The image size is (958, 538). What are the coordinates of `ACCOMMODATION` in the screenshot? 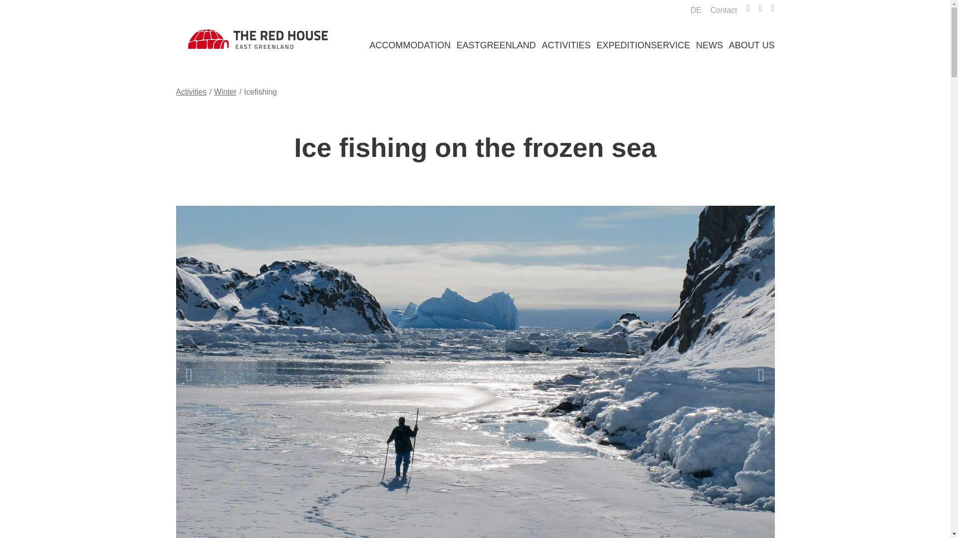 It's located at (409, 45).